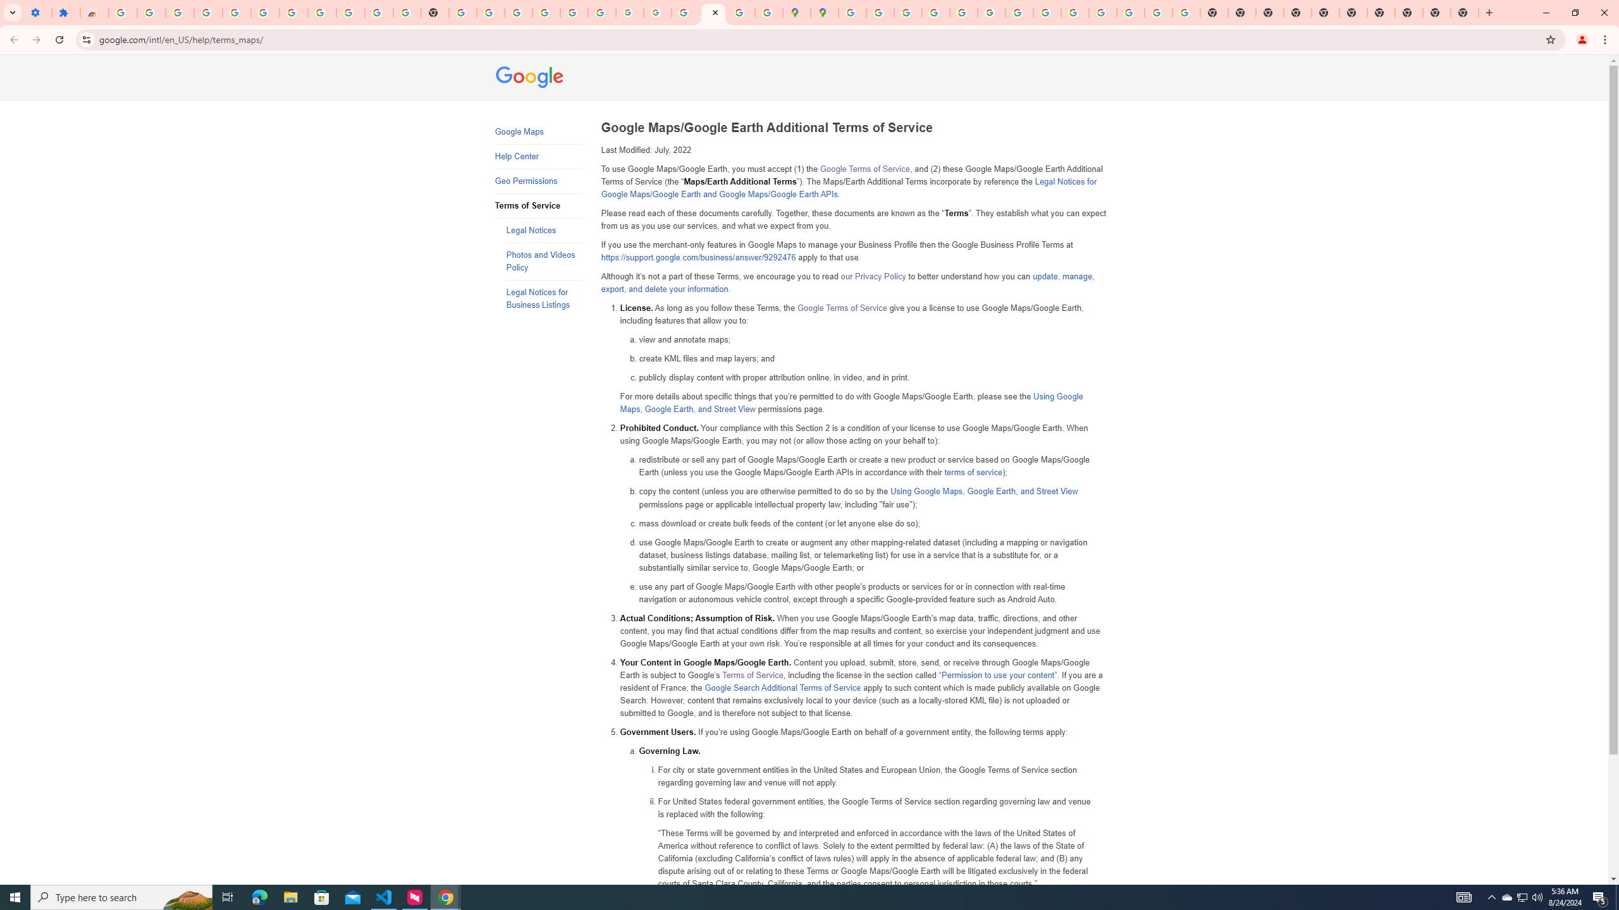  Describe the element at coordinates (1465, 13) in the screenshot. I see `New Tab` at that location.